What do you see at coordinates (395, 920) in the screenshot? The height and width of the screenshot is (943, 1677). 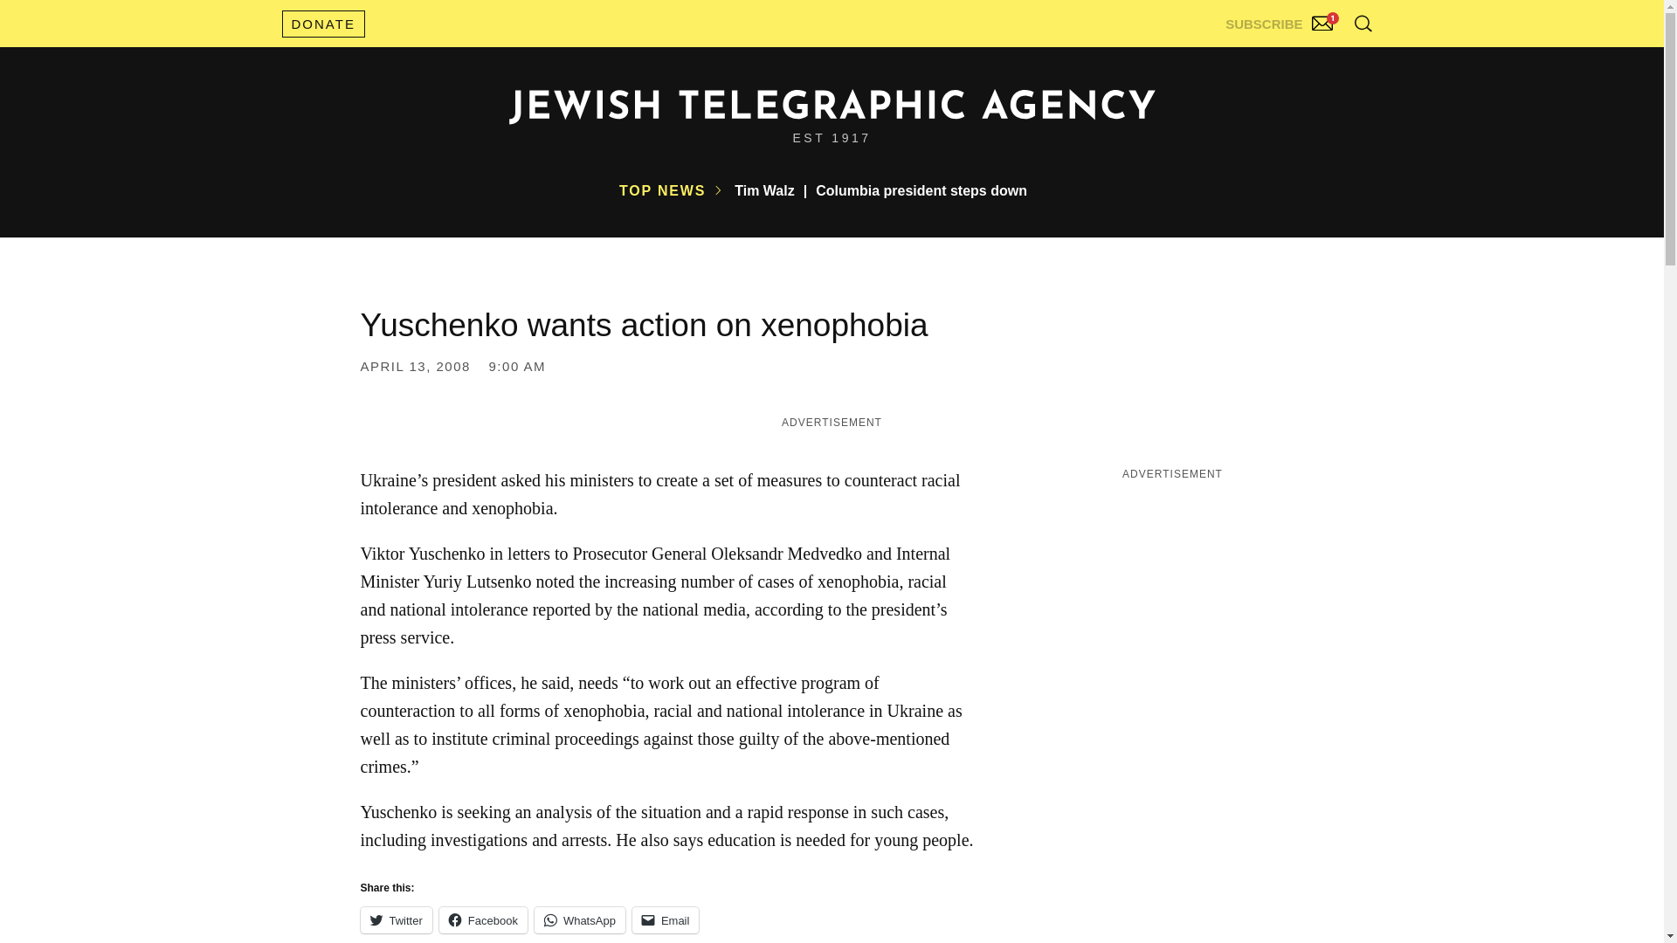 I see `Click to share on Twitter` at bounding box center [395, 920].